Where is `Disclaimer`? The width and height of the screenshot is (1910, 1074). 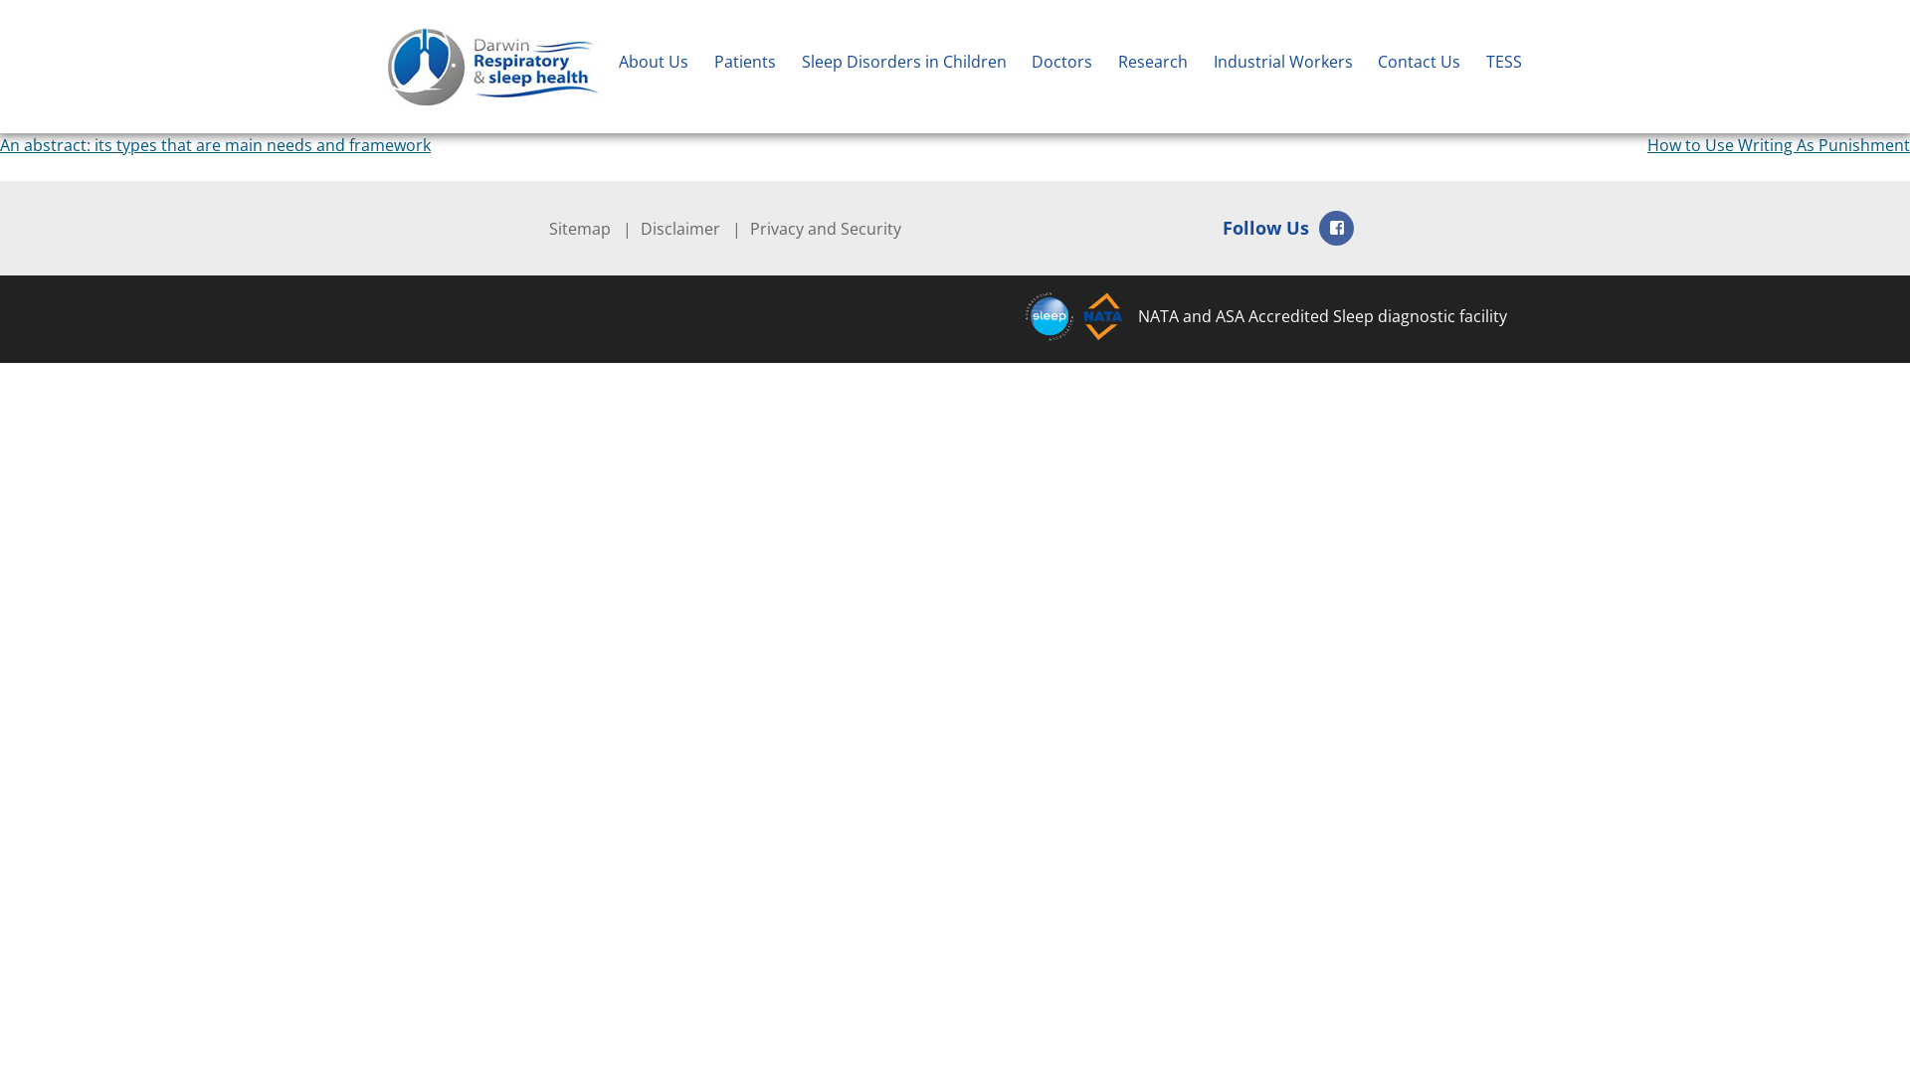
Disclaimer is located at coordinates (680, 228).